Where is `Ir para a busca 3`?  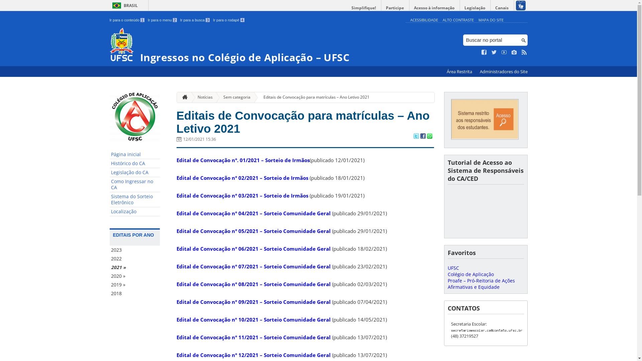
Ir para a busca 3 is located at coordinates (195, 20).